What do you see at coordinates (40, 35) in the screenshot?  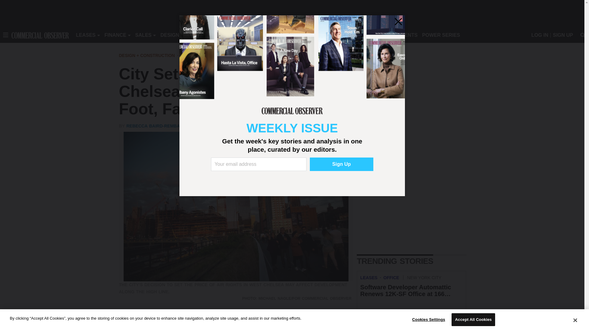 I see `Commercial Observer Home` at bounding box center [40, 35].